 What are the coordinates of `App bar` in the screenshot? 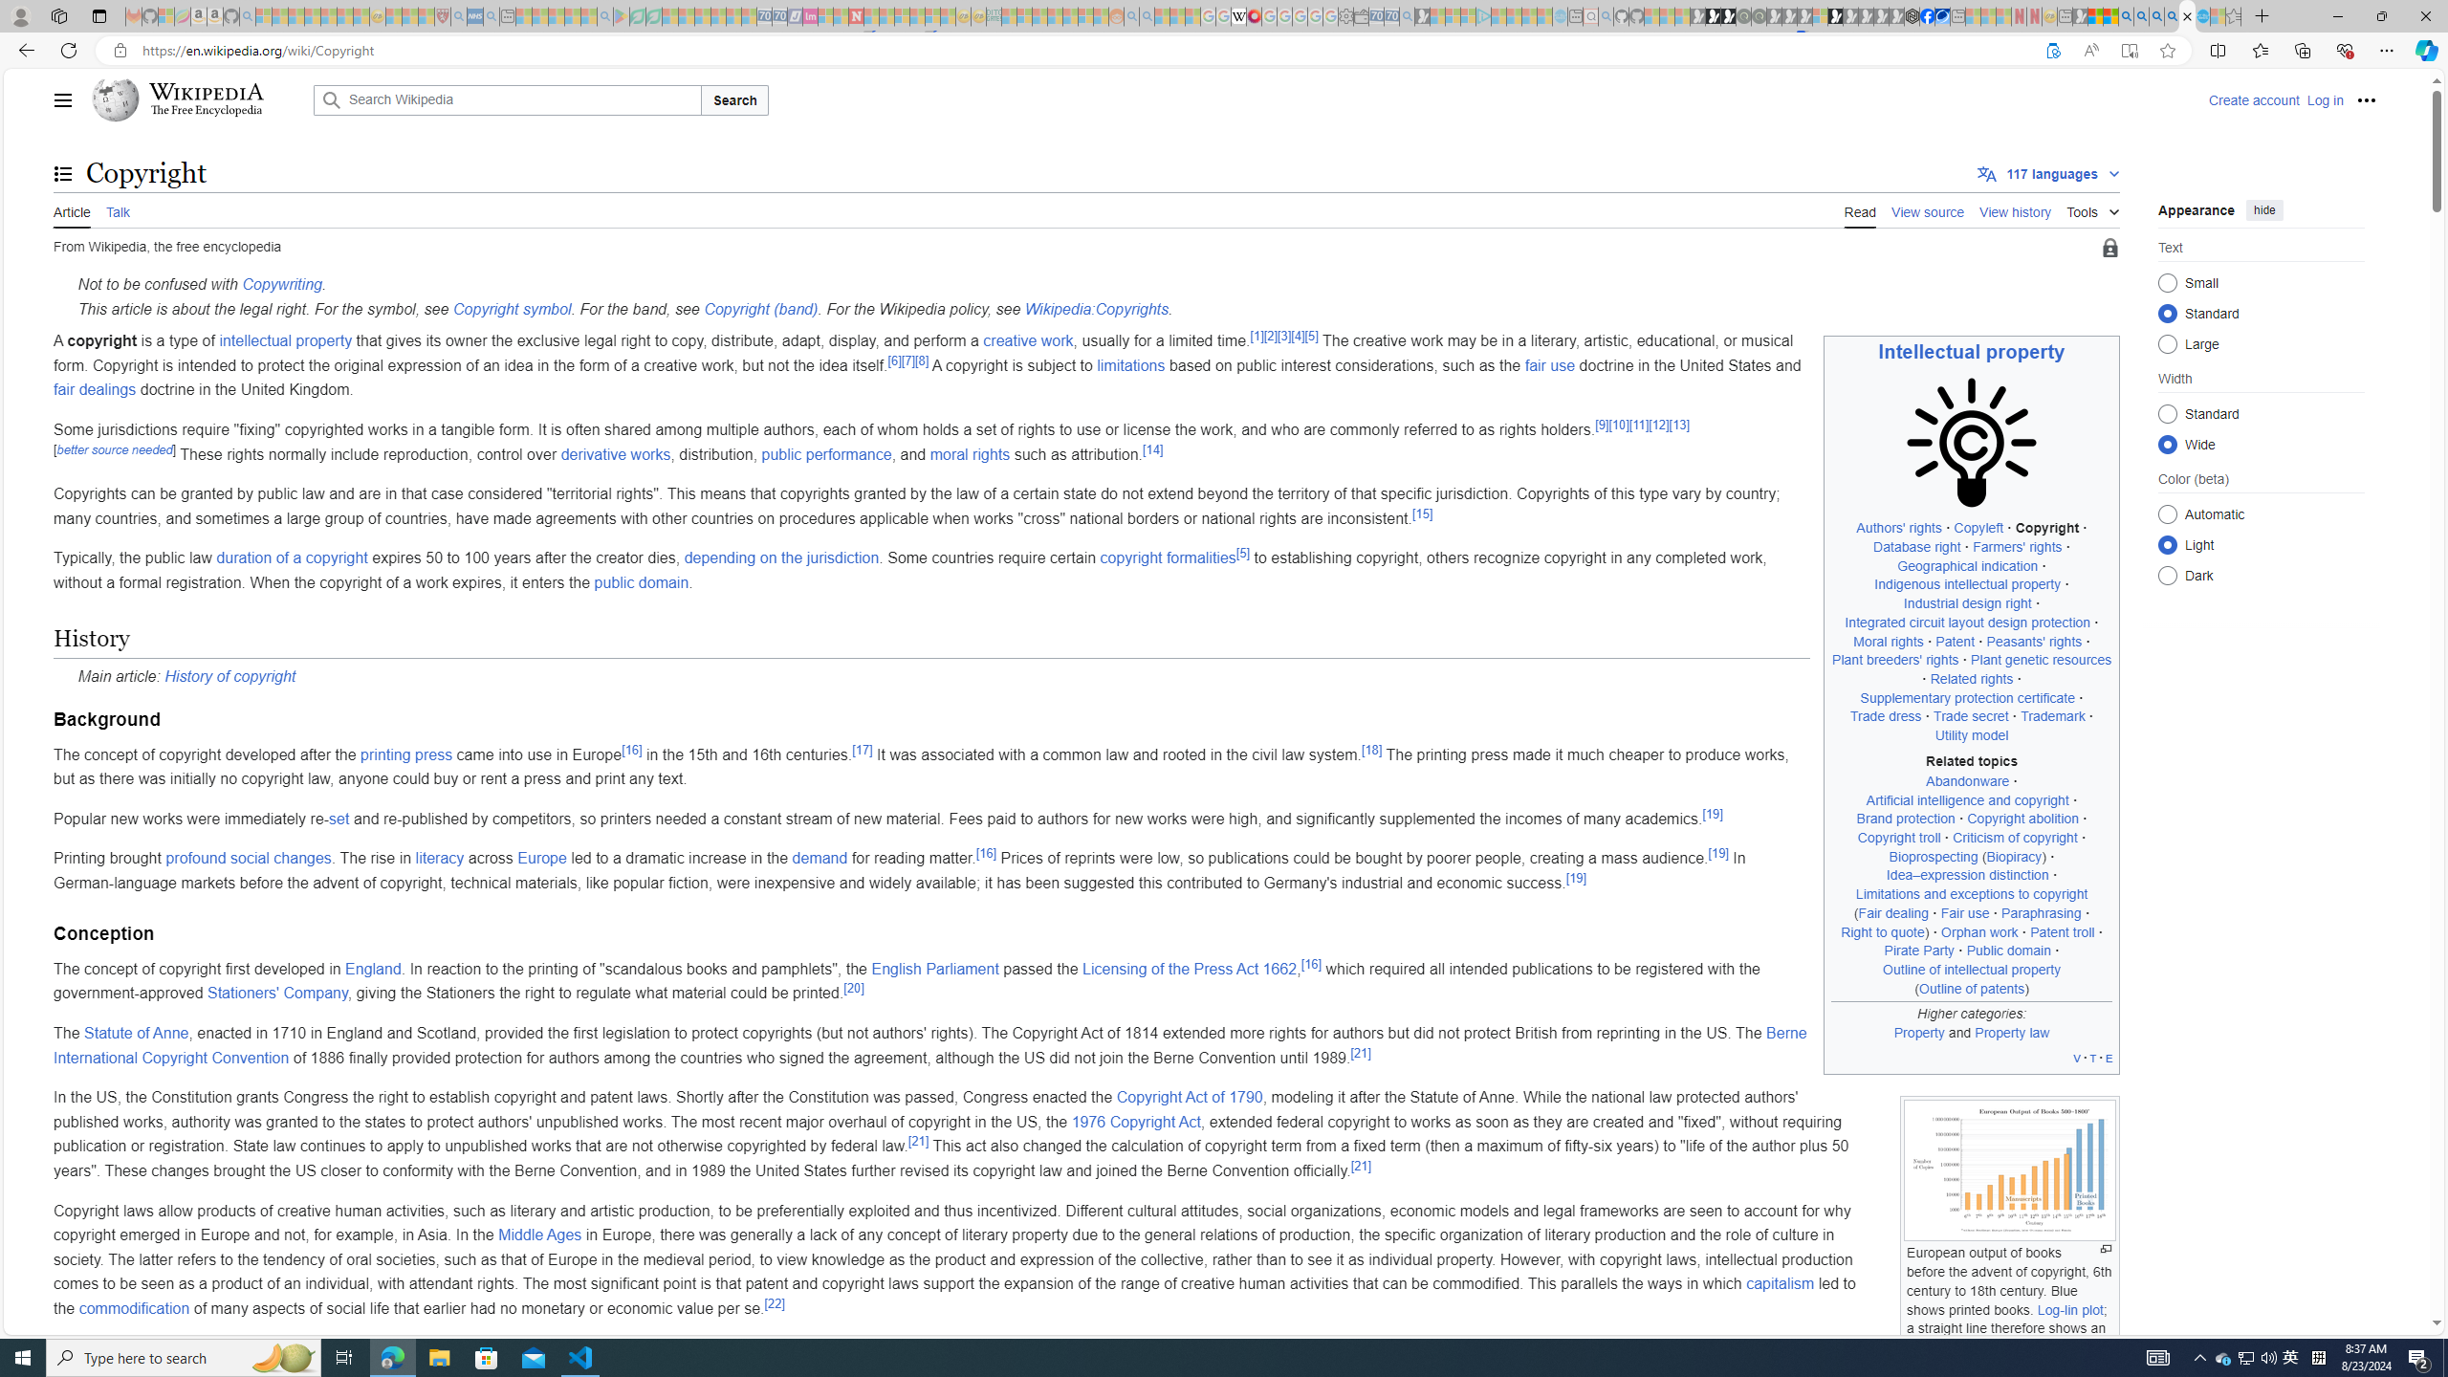 It's located at (1224, 51).